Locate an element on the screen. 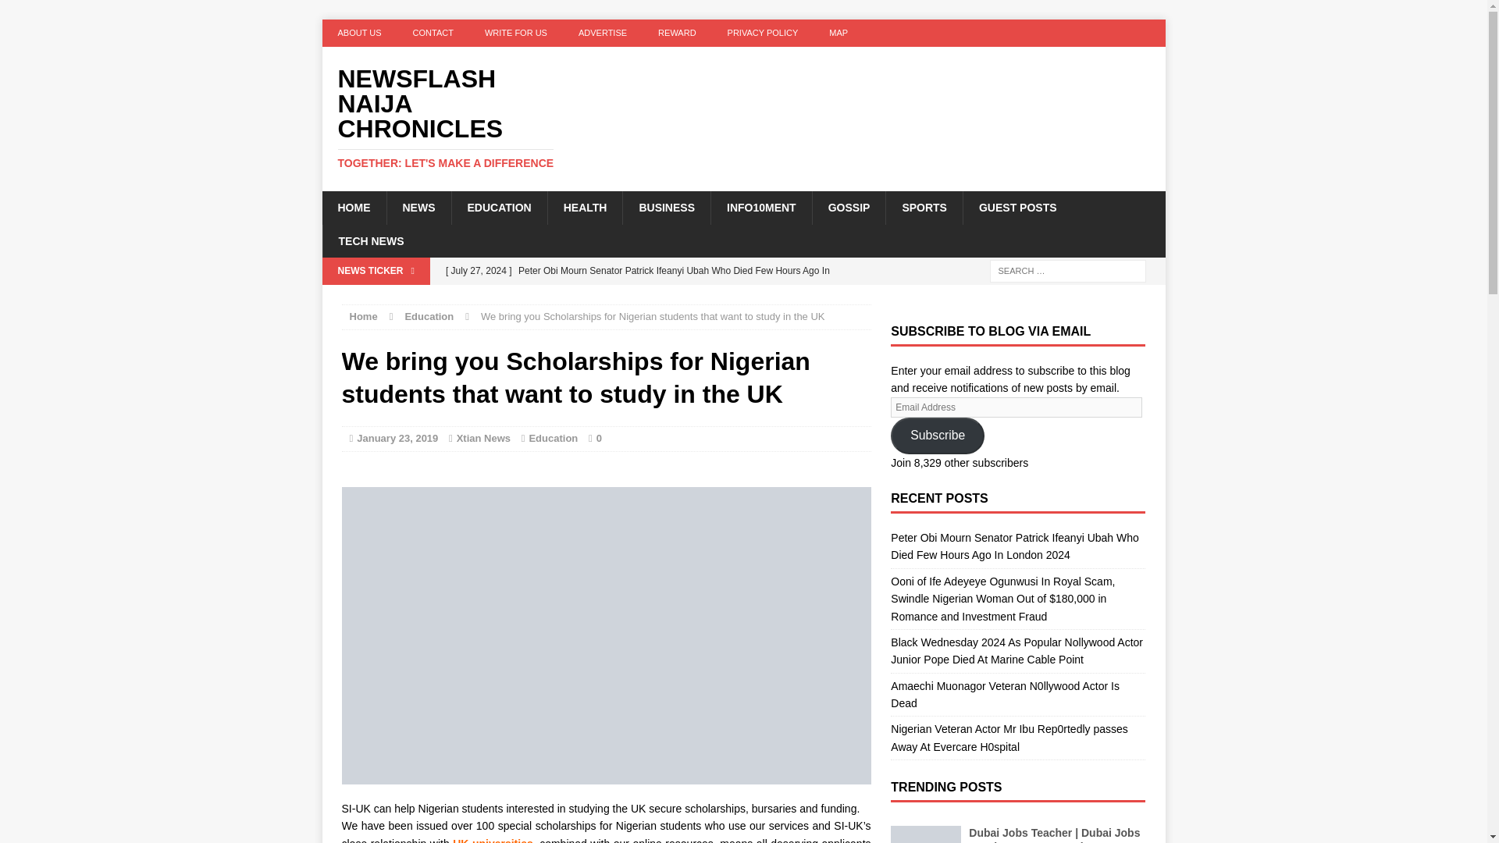 Image resolution: width=1499 pixels, height=843 pixels. INFO10MENT is located at coordinates (761, 208).